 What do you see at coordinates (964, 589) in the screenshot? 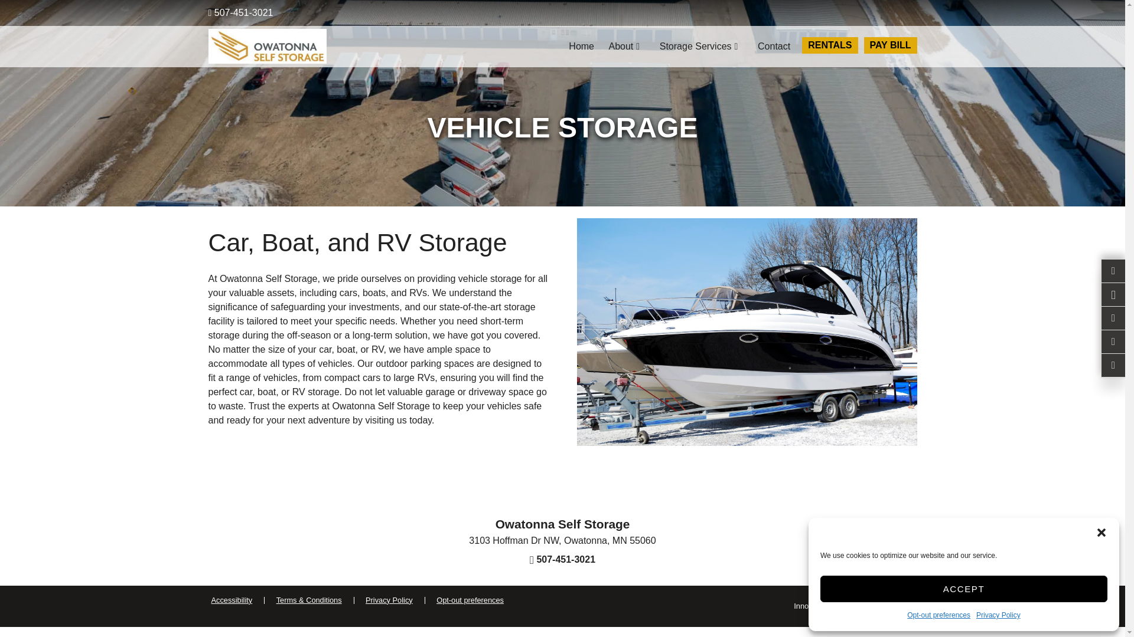
I see `ACCEPT` at bounding box center [964, 589].